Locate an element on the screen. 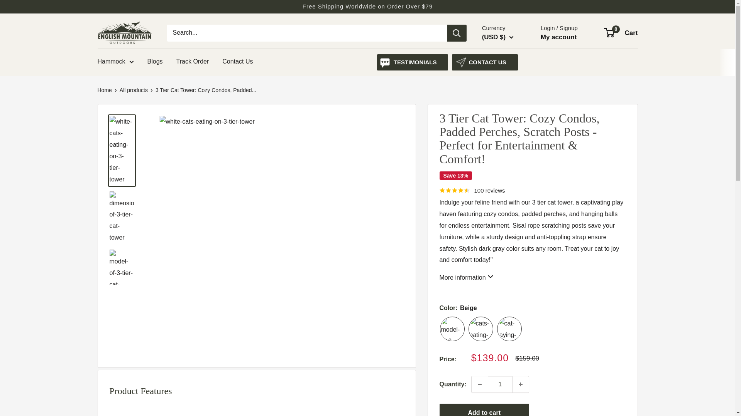 Image resolution: width=741 pixels, height=416 pixels. Black is located at coordinates (481, 329).